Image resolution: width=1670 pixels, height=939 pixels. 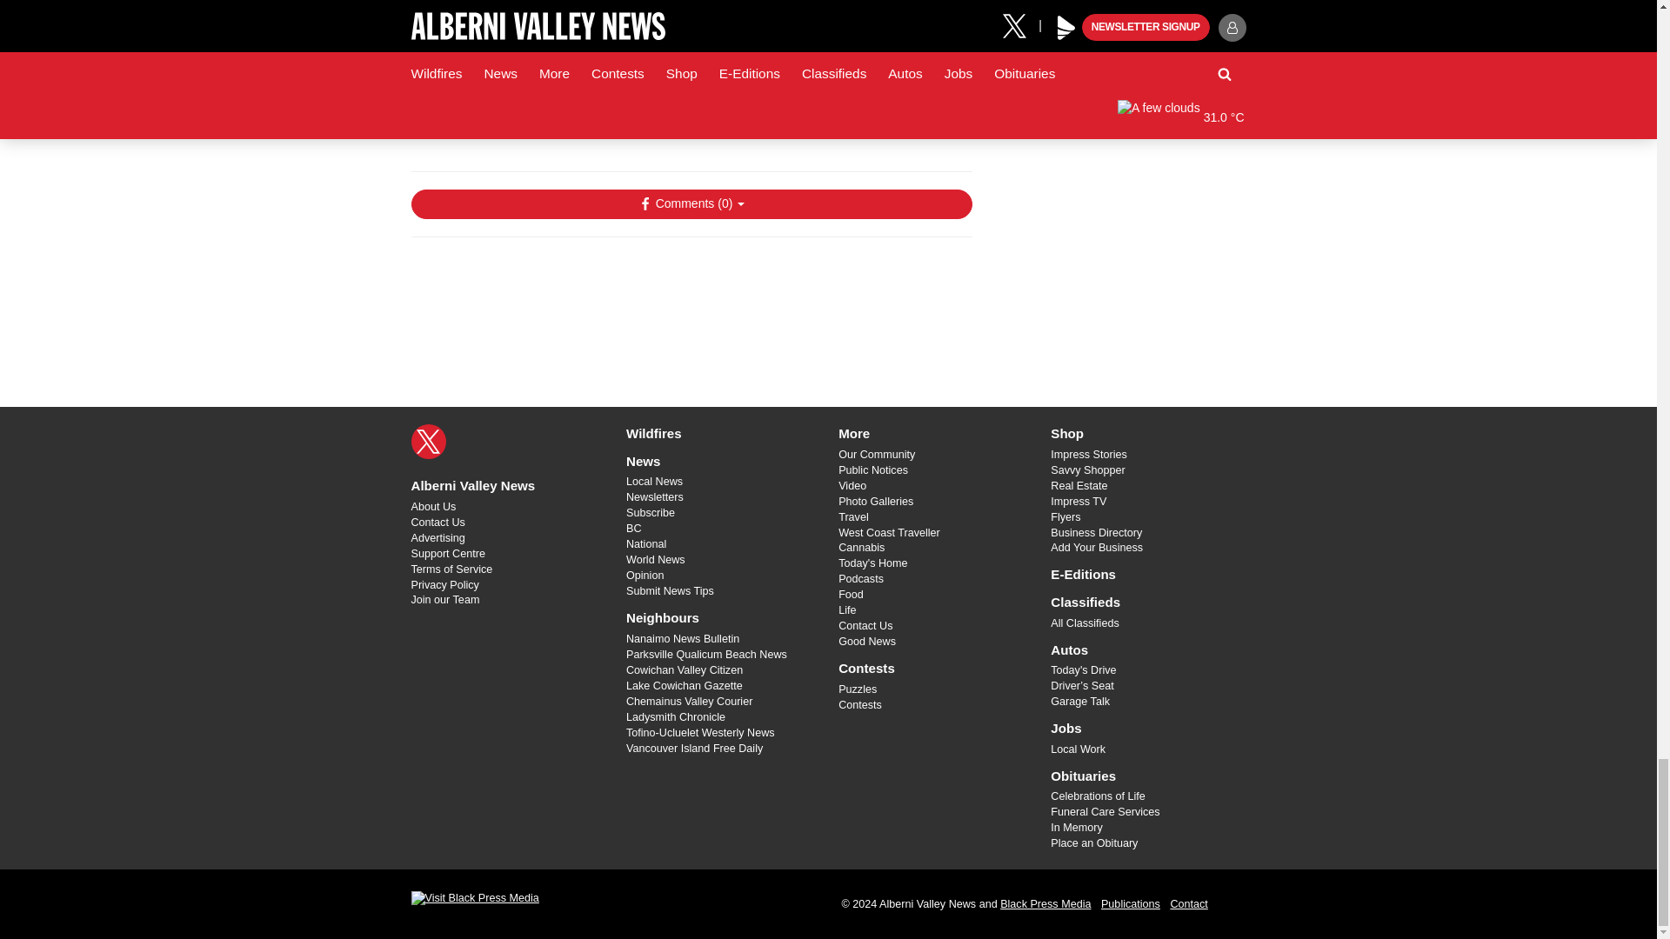 I want to click on X, so click(x=428, y=442).